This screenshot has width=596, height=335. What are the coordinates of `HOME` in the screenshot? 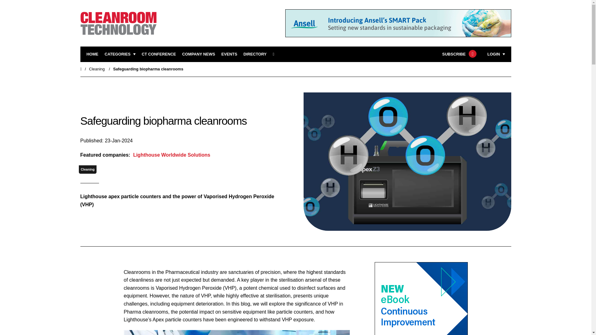 It's located at (92, 54).